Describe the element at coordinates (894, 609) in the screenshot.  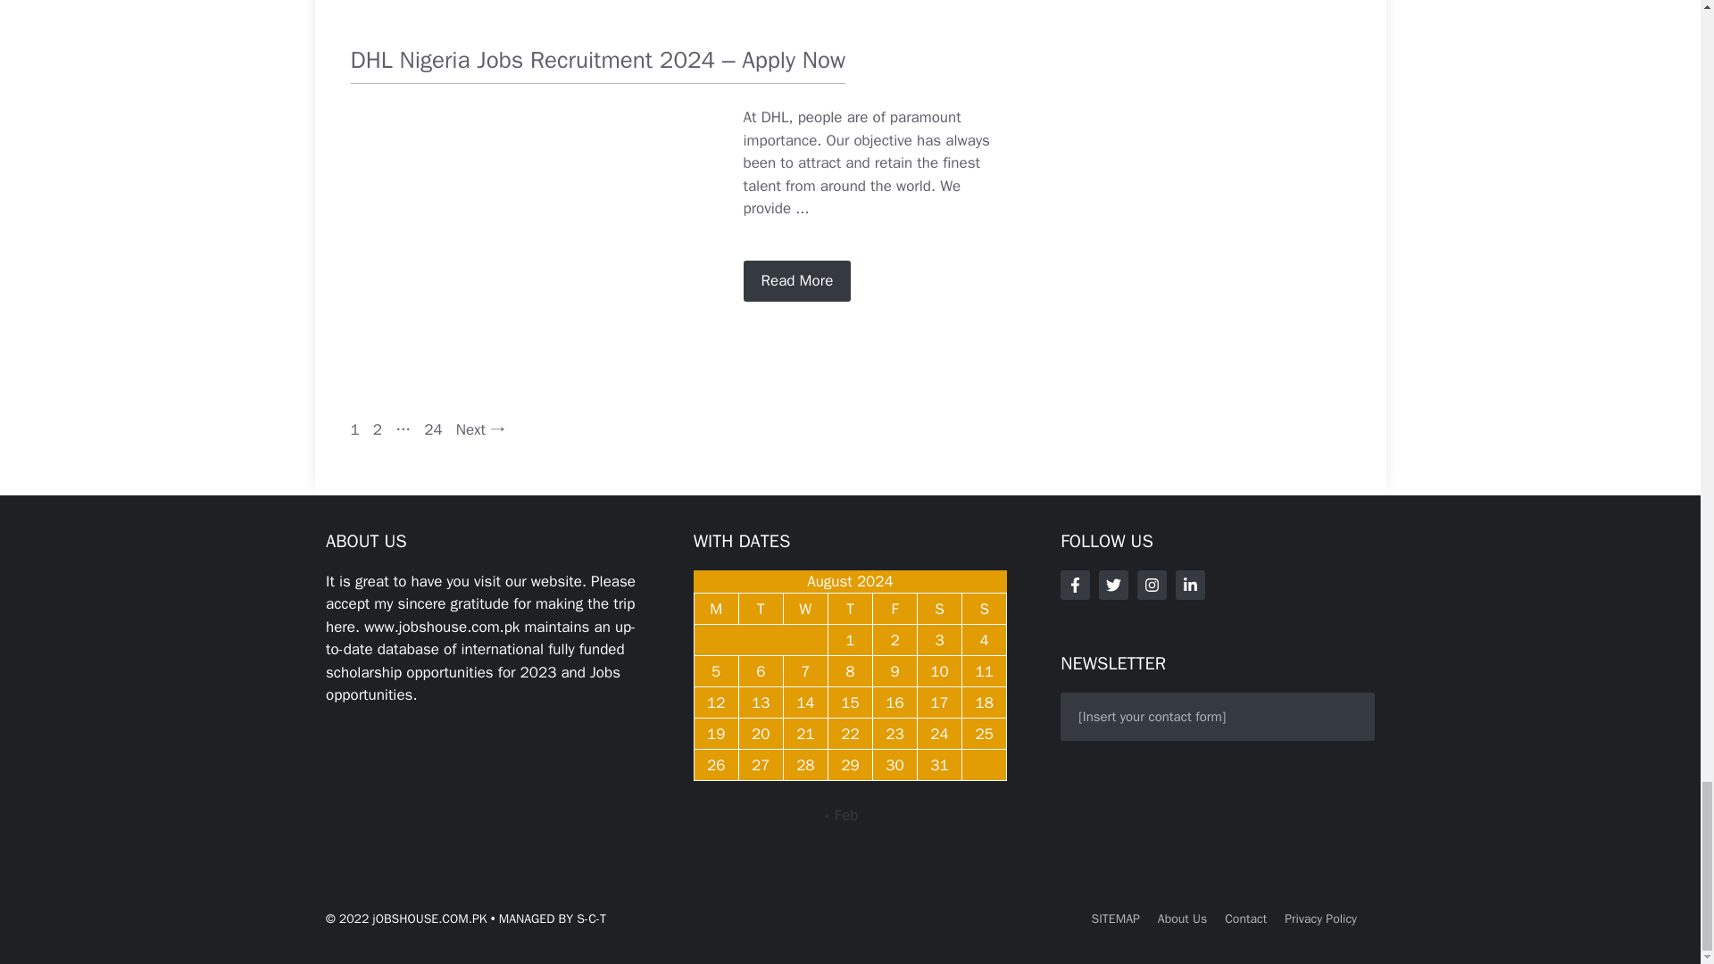
I see `Friday` at that location.